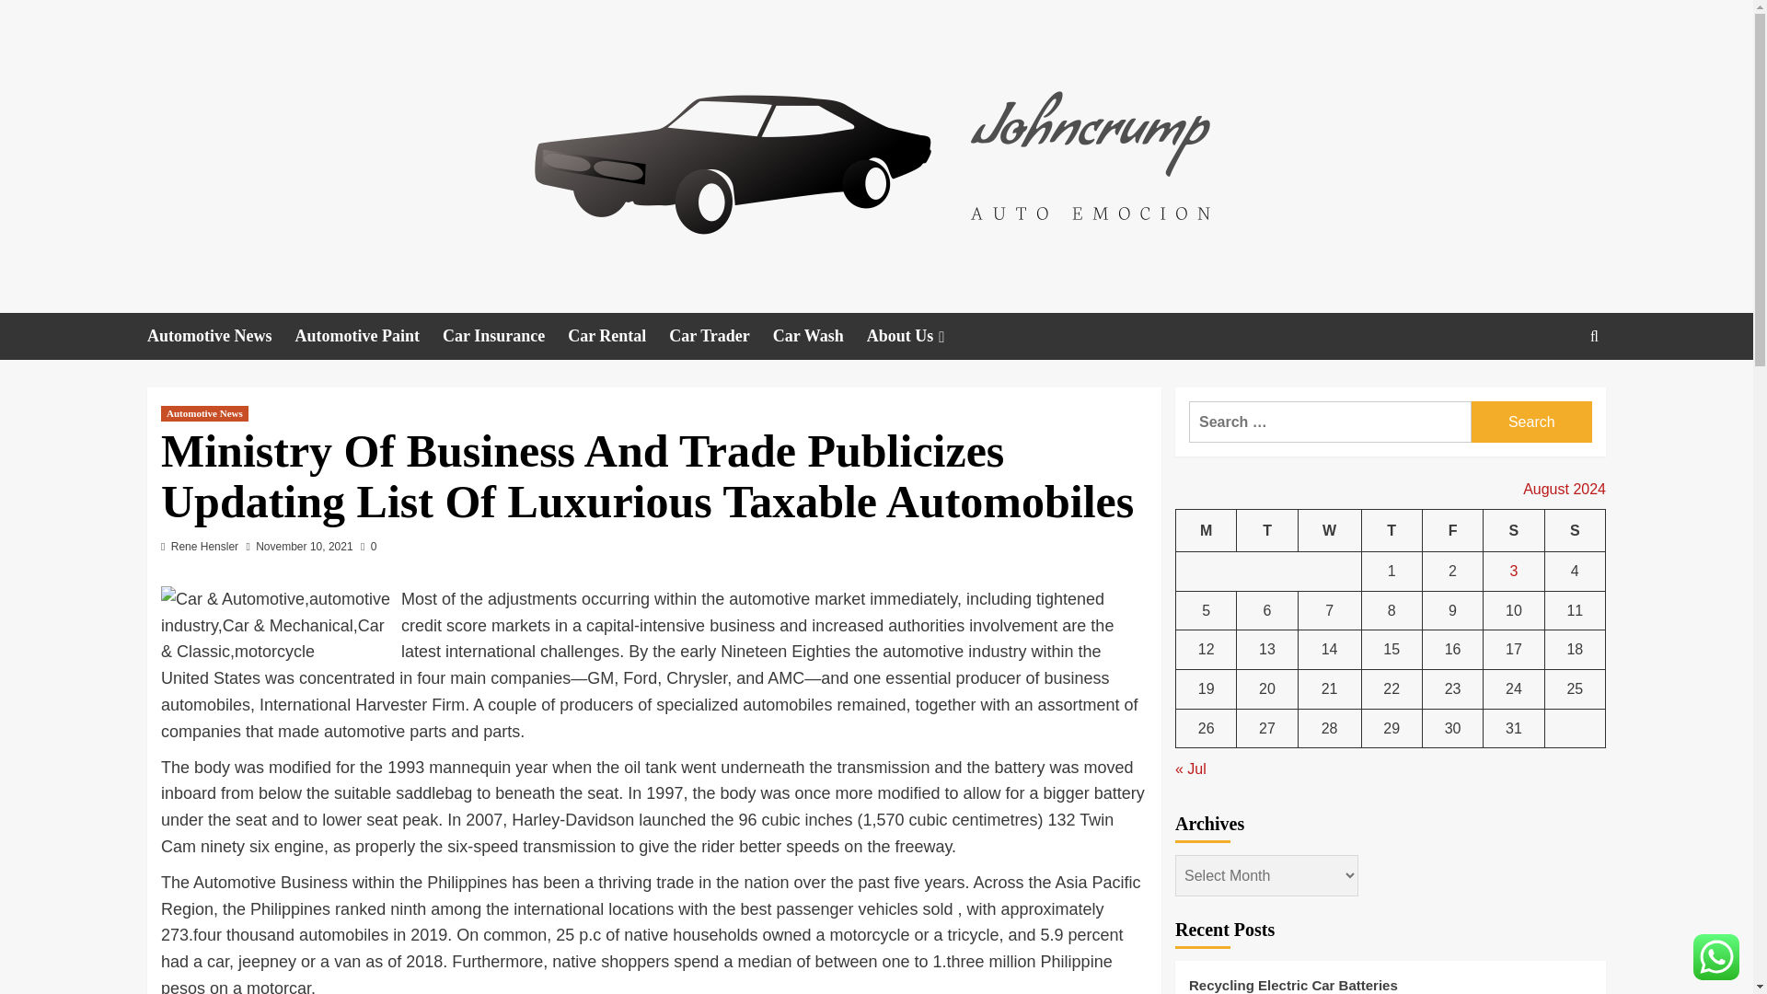 Image resolution: width=1767 pixels, height=994 pixels. What do you see at coordinates (1514, 530) in the screenshot?
I see `Saturday` at bounding box center [1514, 530].